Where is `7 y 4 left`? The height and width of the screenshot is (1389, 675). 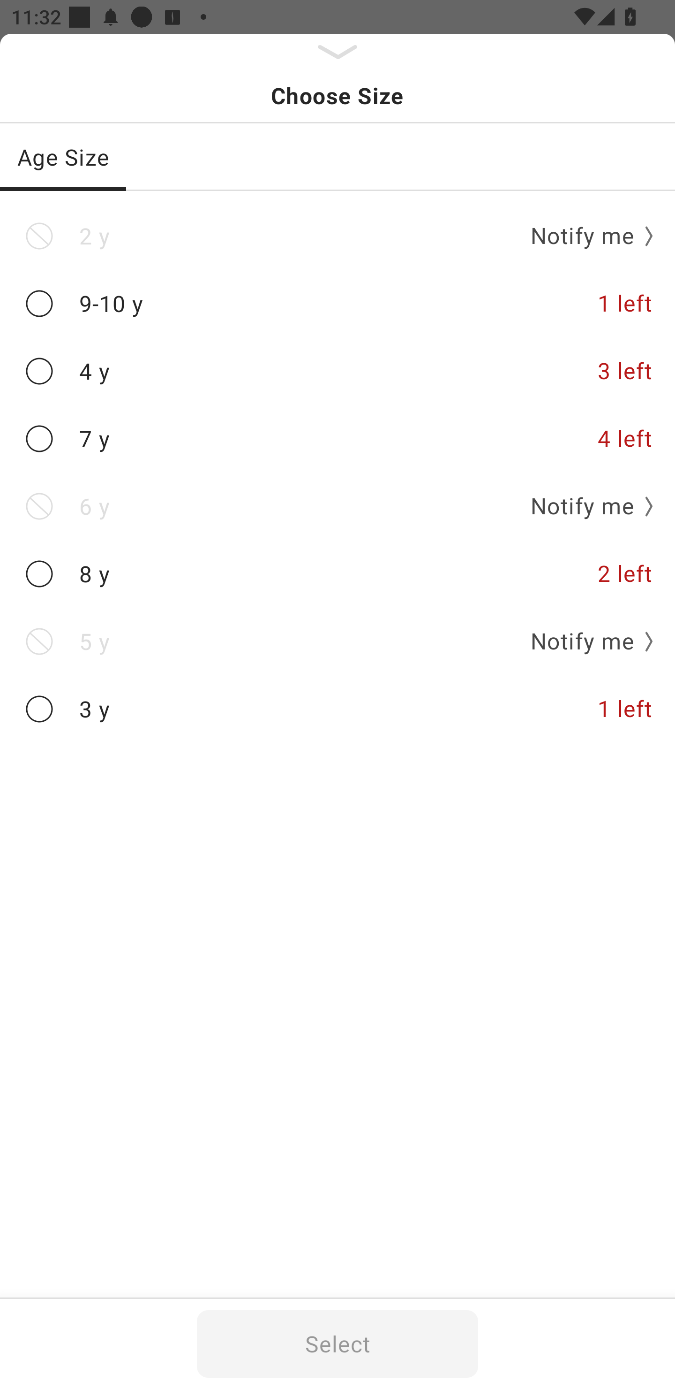
7 y 4 left is located at coordinates (337, 439).